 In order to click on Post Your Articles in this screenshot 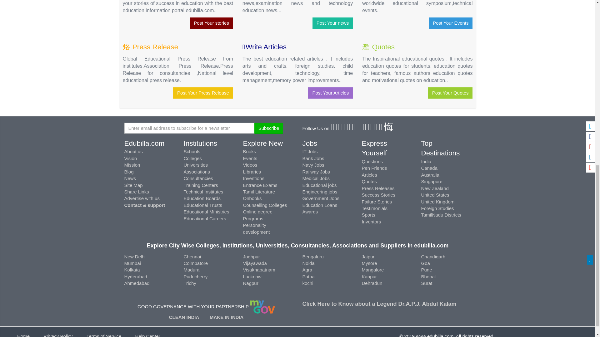, I will do `click(330, 93)`.